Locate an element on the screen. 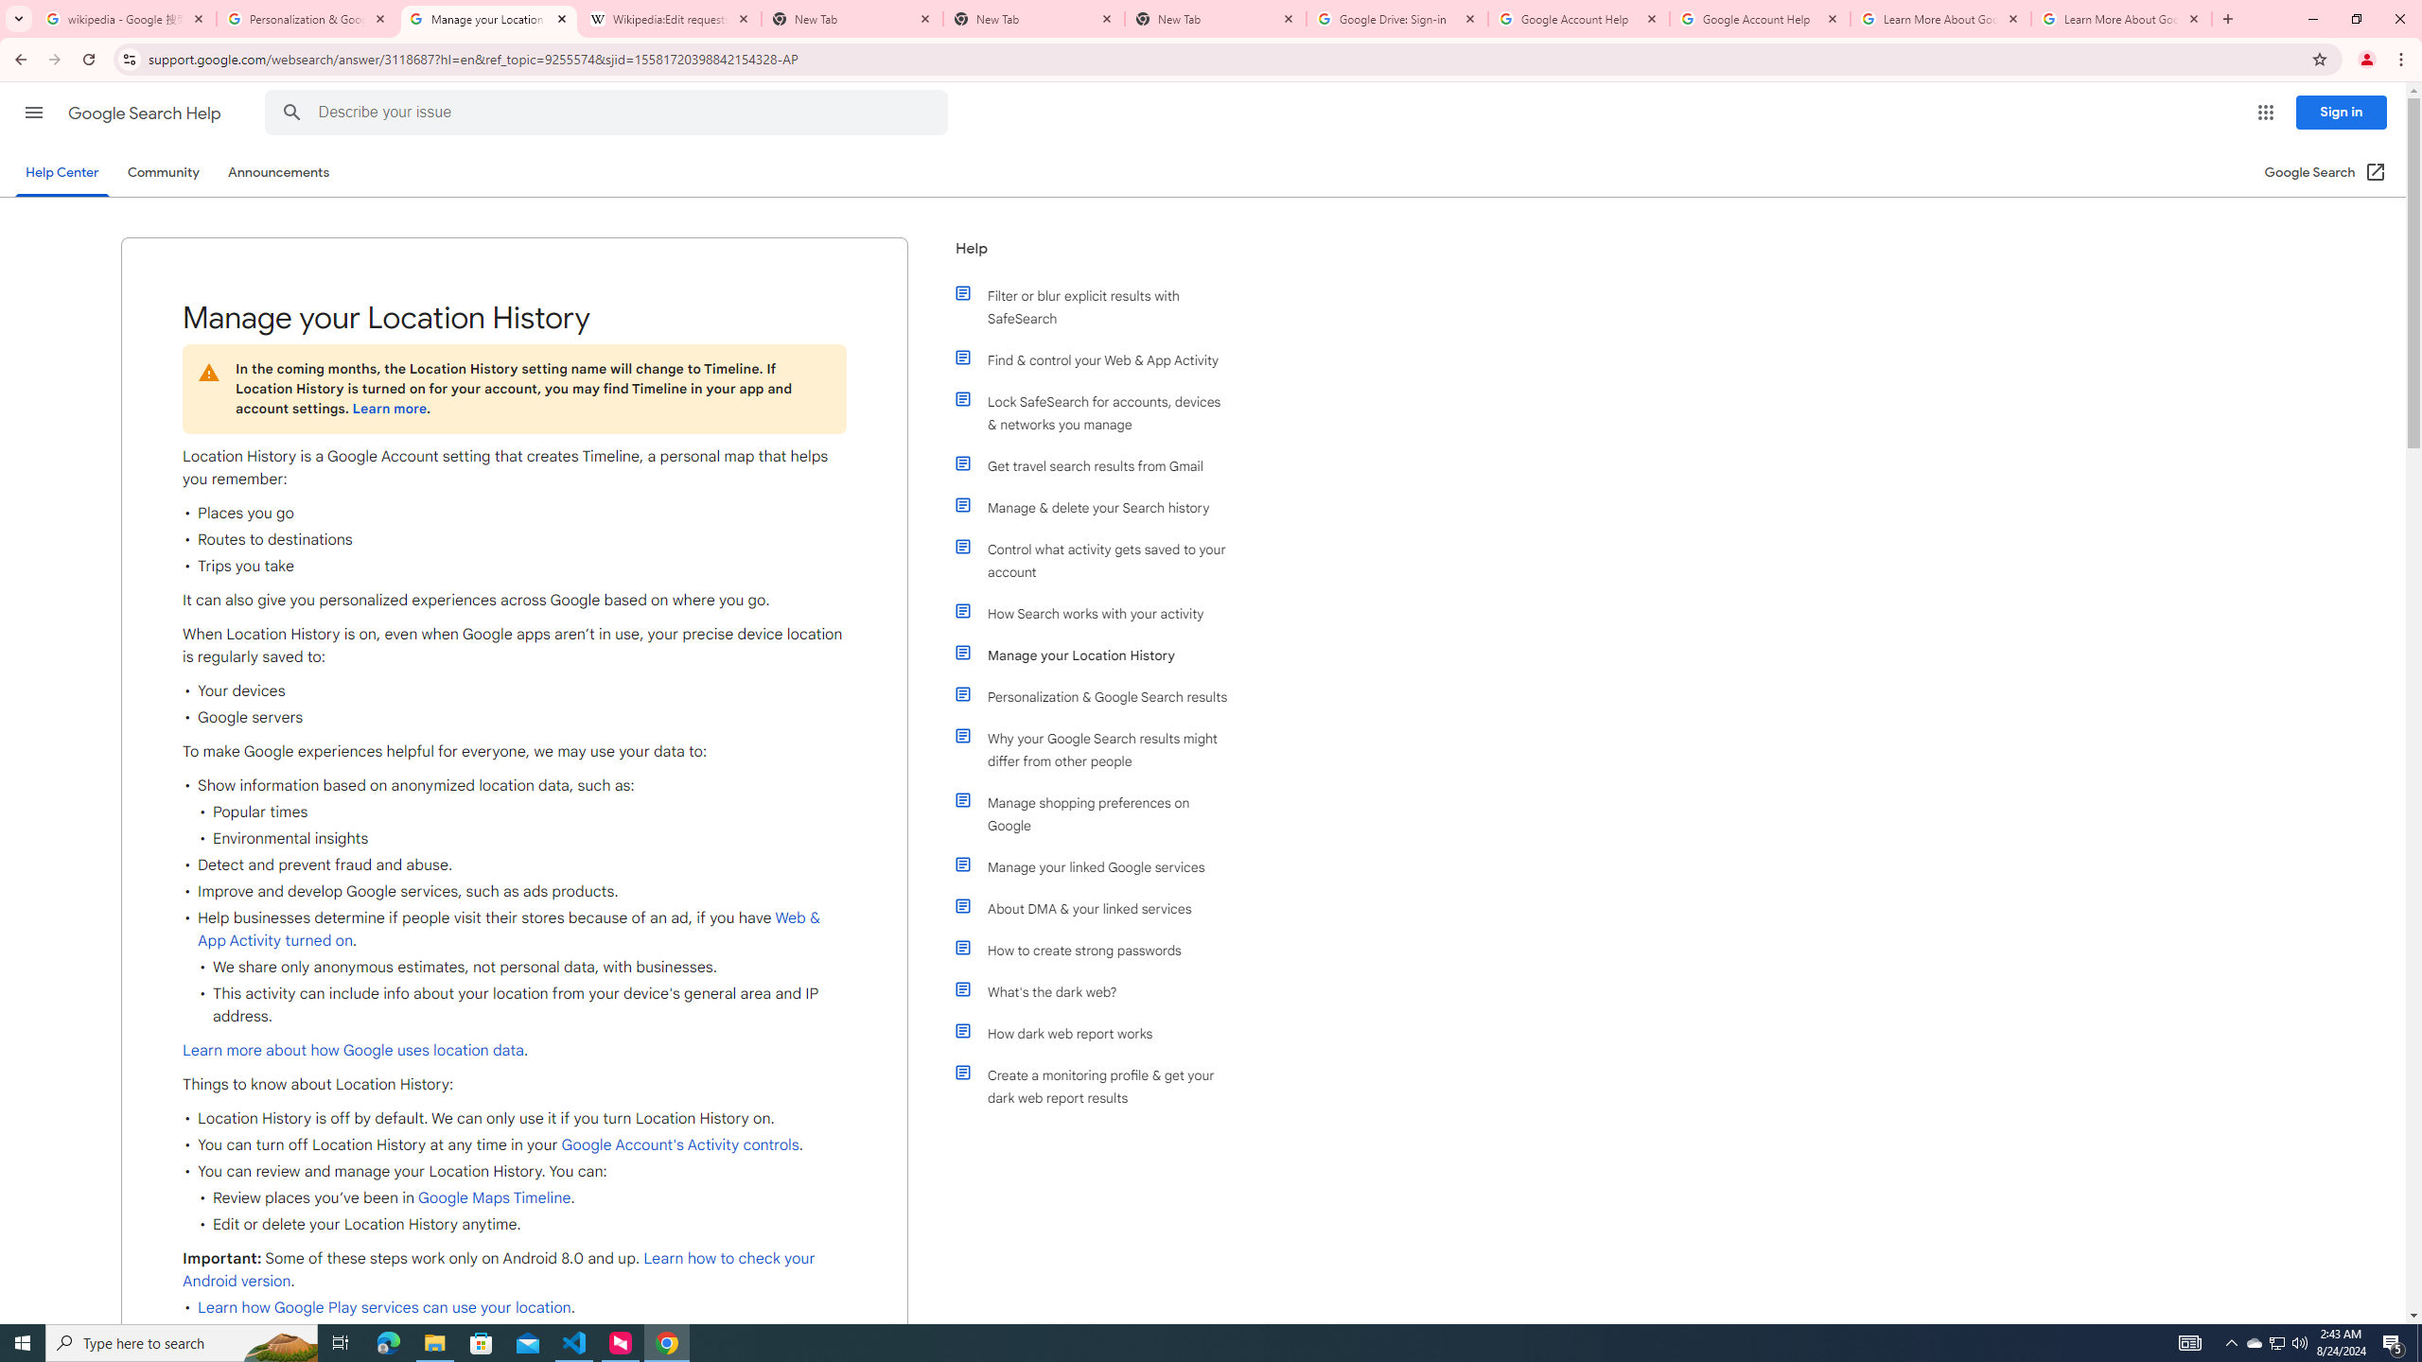  Control what activity gets saved to your account is located at coordinates (1100, 560).